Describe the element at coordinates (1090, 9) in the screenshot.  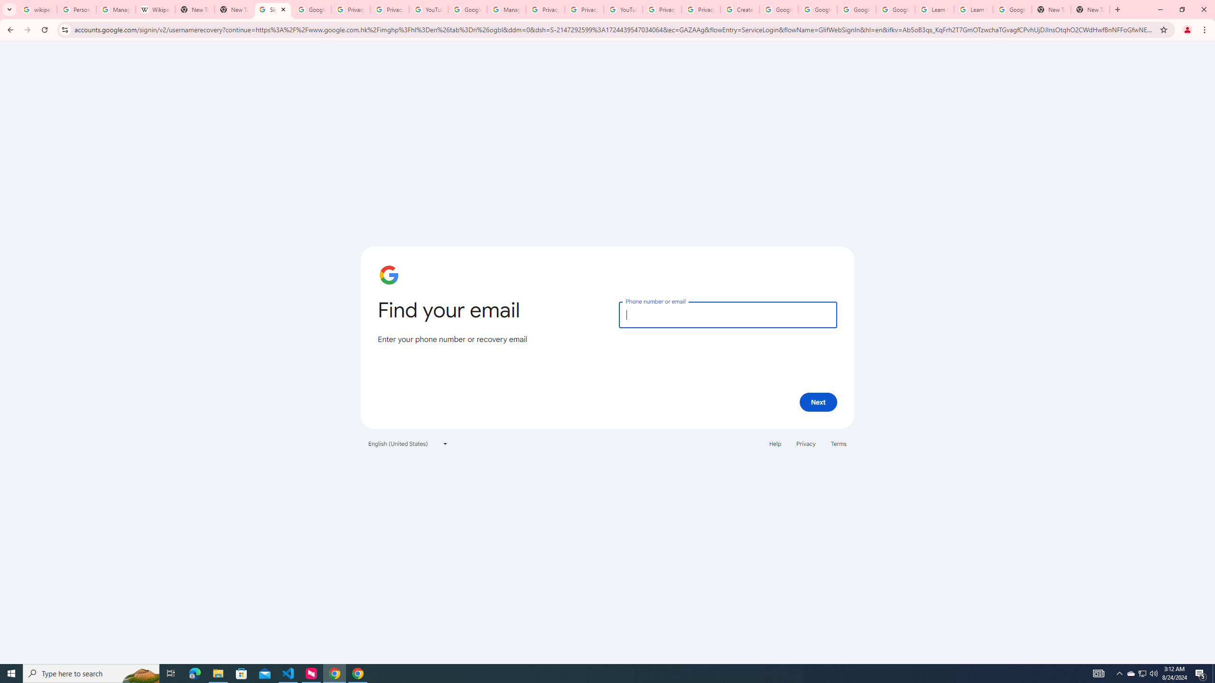
I see `New Tab` at that location.